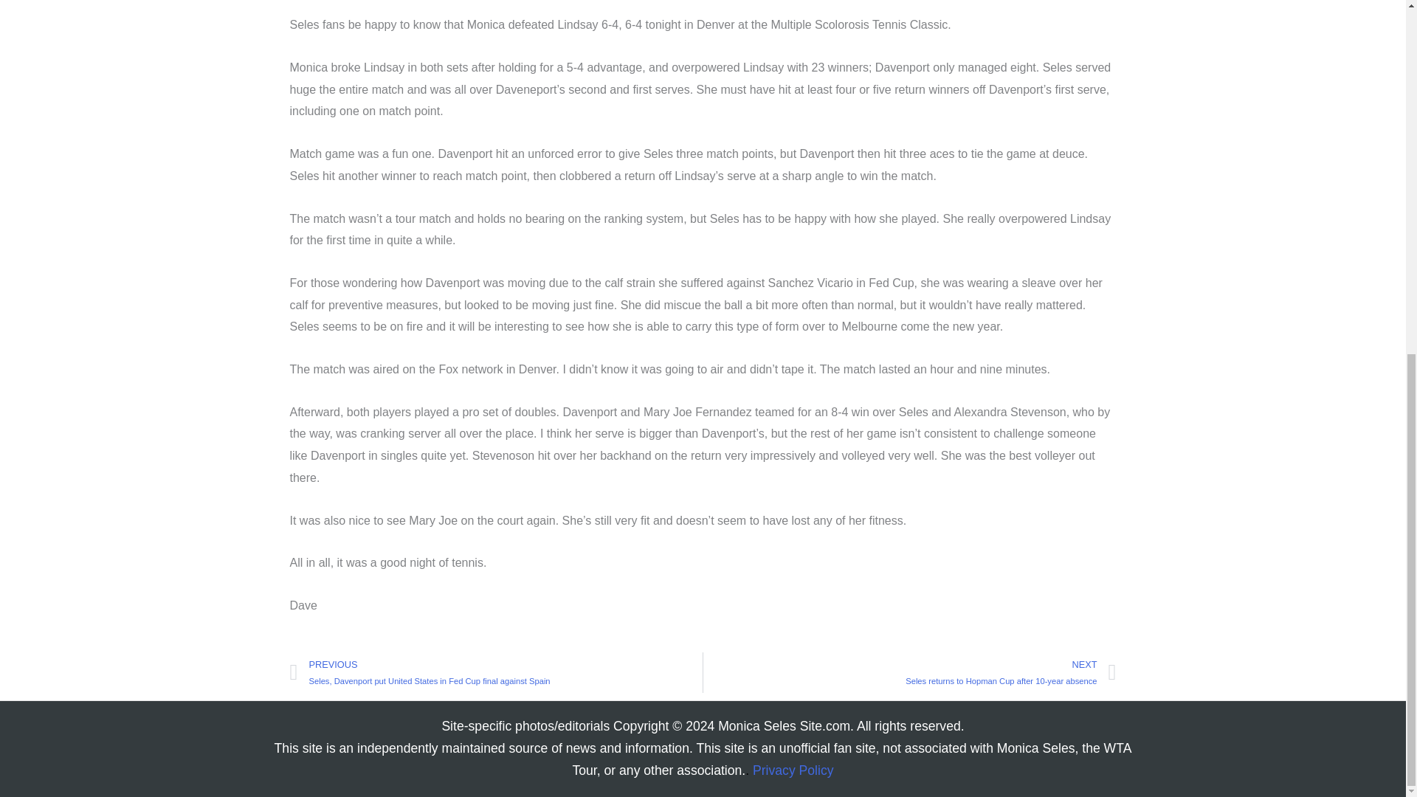  I want to click on Privacy Policy, so click(909, 673).